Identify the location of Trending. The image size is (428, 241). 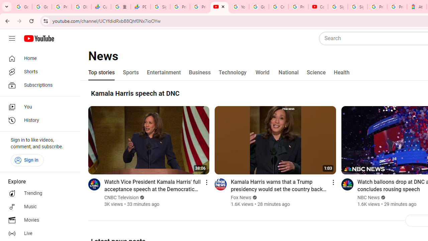
(38, 193).